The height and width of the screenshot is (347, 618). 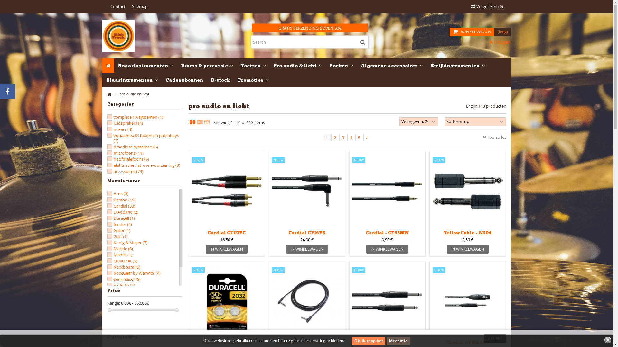 I want to click on Snaarinstrumenten, so click(x=145, y=66).